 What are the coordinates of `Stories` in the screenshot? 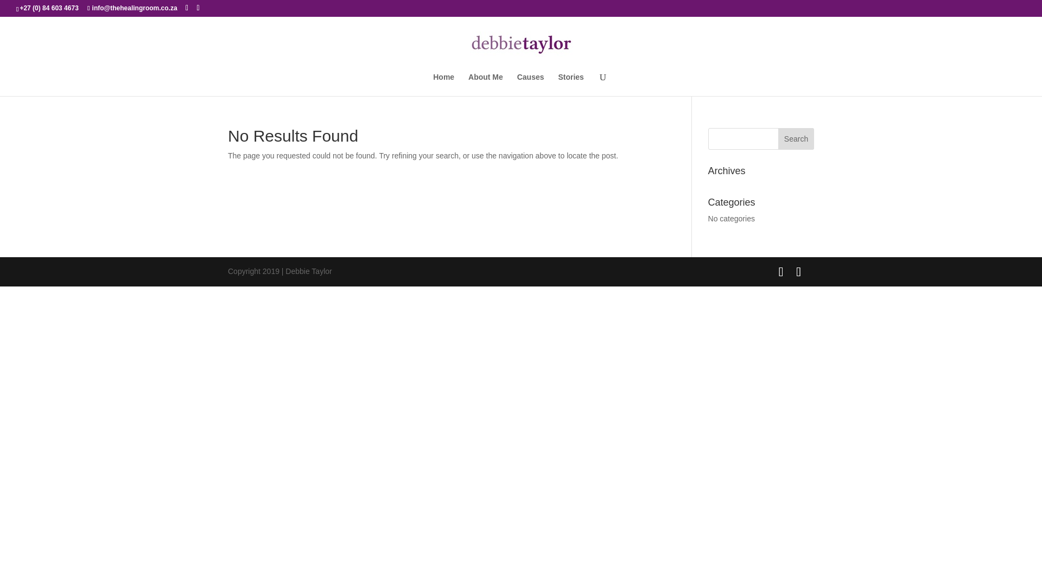 It's located at (570, 85).